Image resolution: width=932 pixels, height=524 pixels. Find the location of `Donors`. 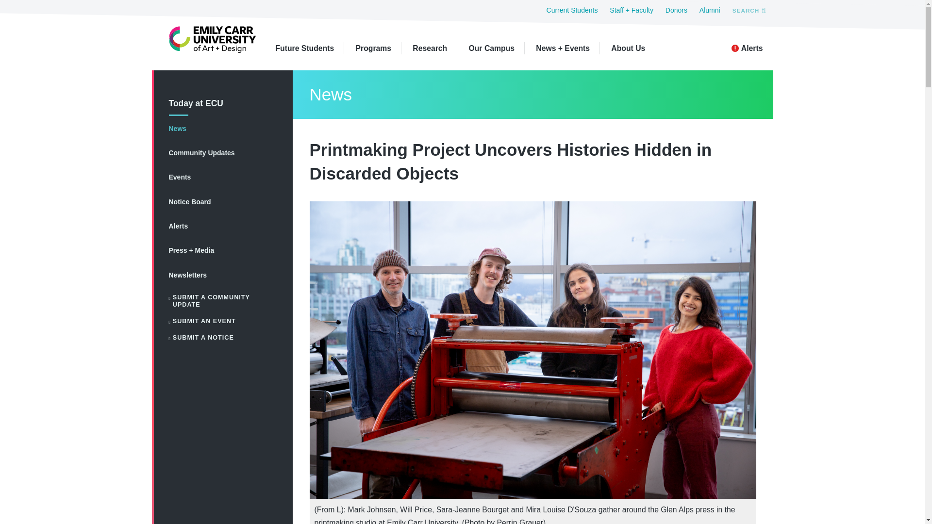

Donors is located at coordinates (676, 10).